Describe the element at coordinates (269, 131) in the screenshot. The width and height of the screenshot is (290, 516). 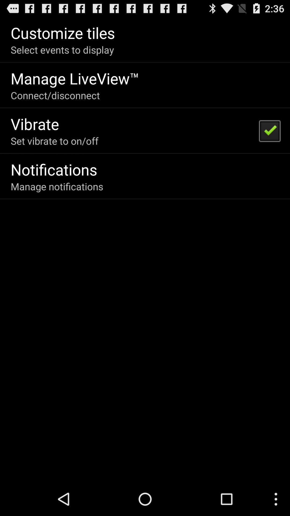
I see `turn off icon at the top right corner` at that location.